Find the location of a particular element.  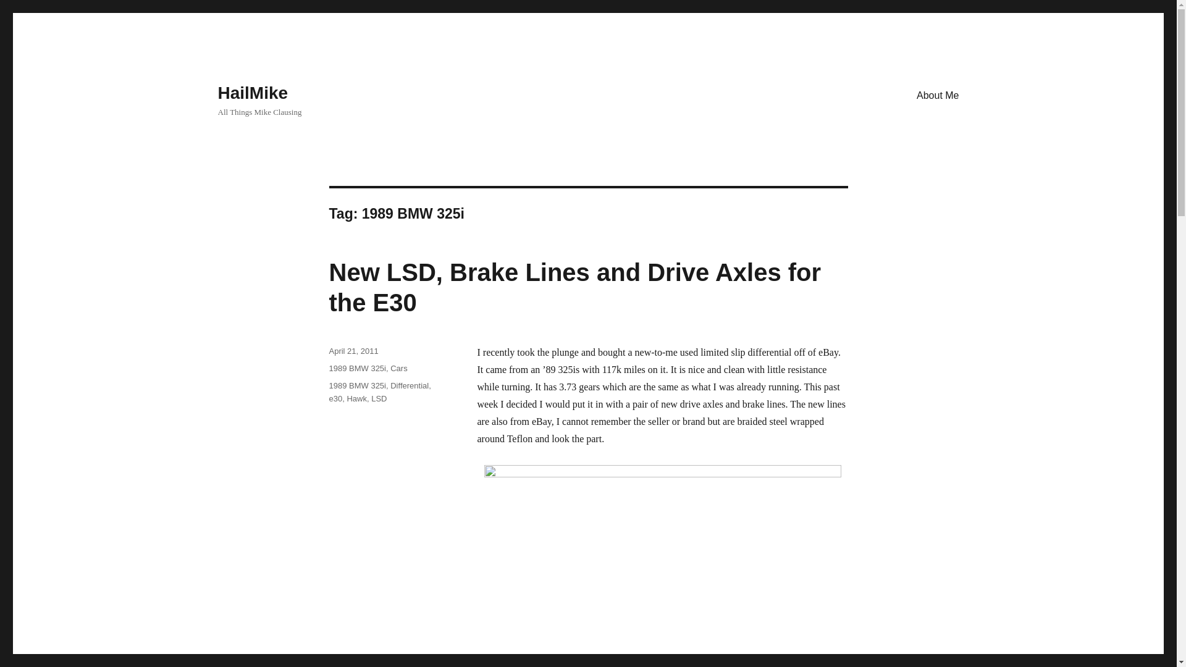

Cars is located at coordinates (398, 368).